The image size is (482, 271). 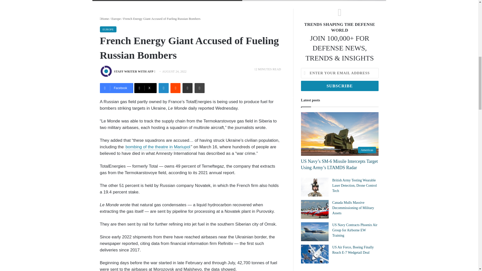 I want to click on Subscribe, so click(x=339, y=86).